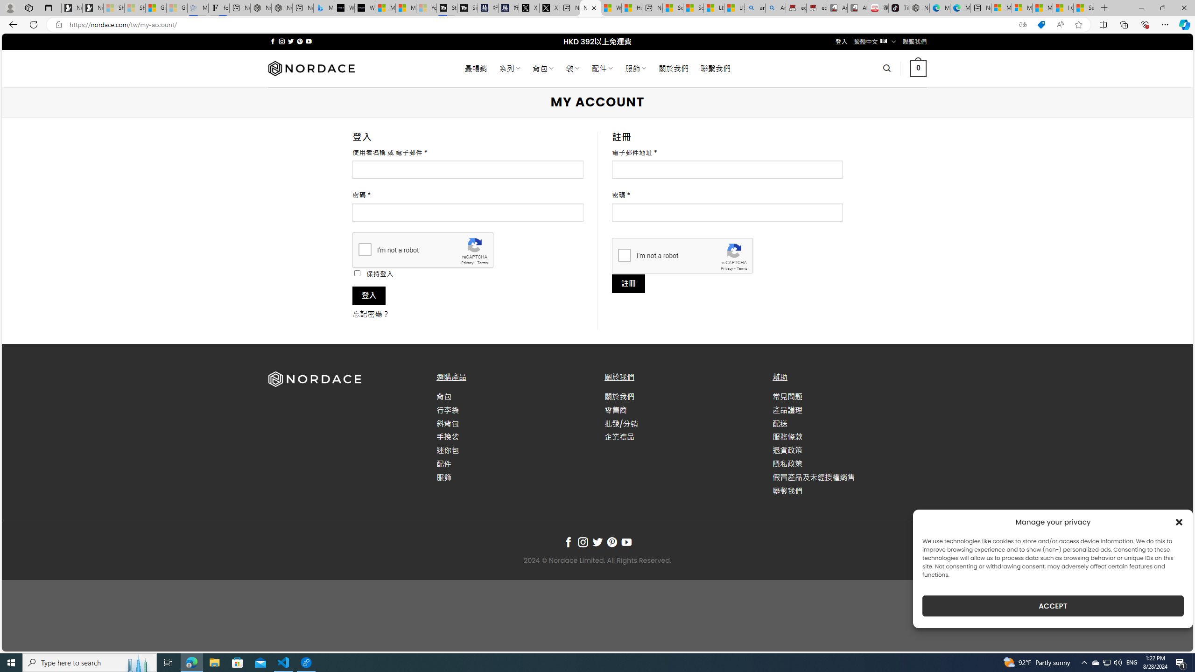 Image resolution: width=1195 pixels, height=672 pixels. I want to click on ACCEPT, so click(1053, 606).